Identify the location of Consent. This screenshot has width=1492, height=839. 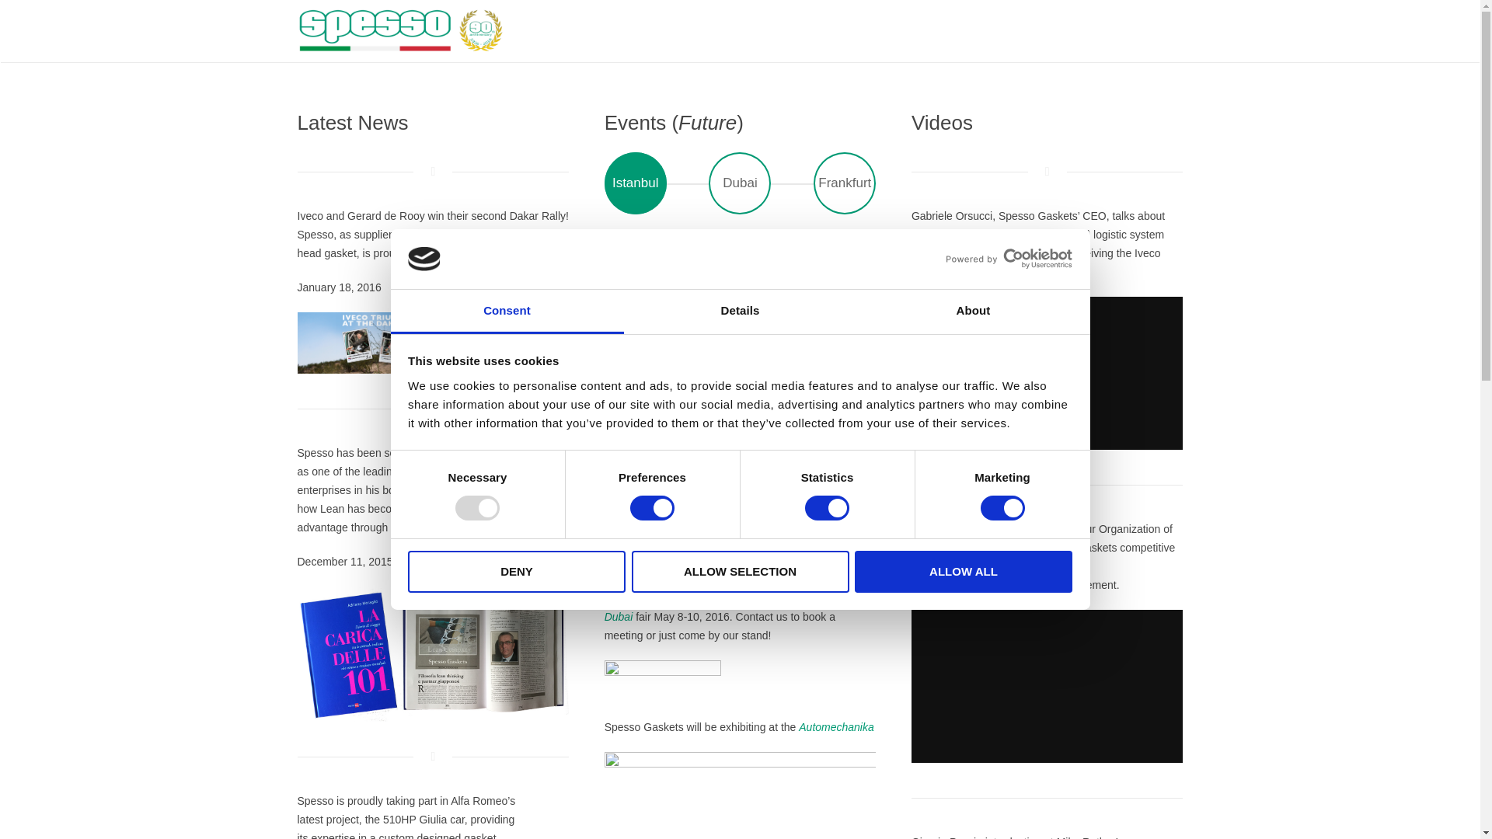
(507, 311).